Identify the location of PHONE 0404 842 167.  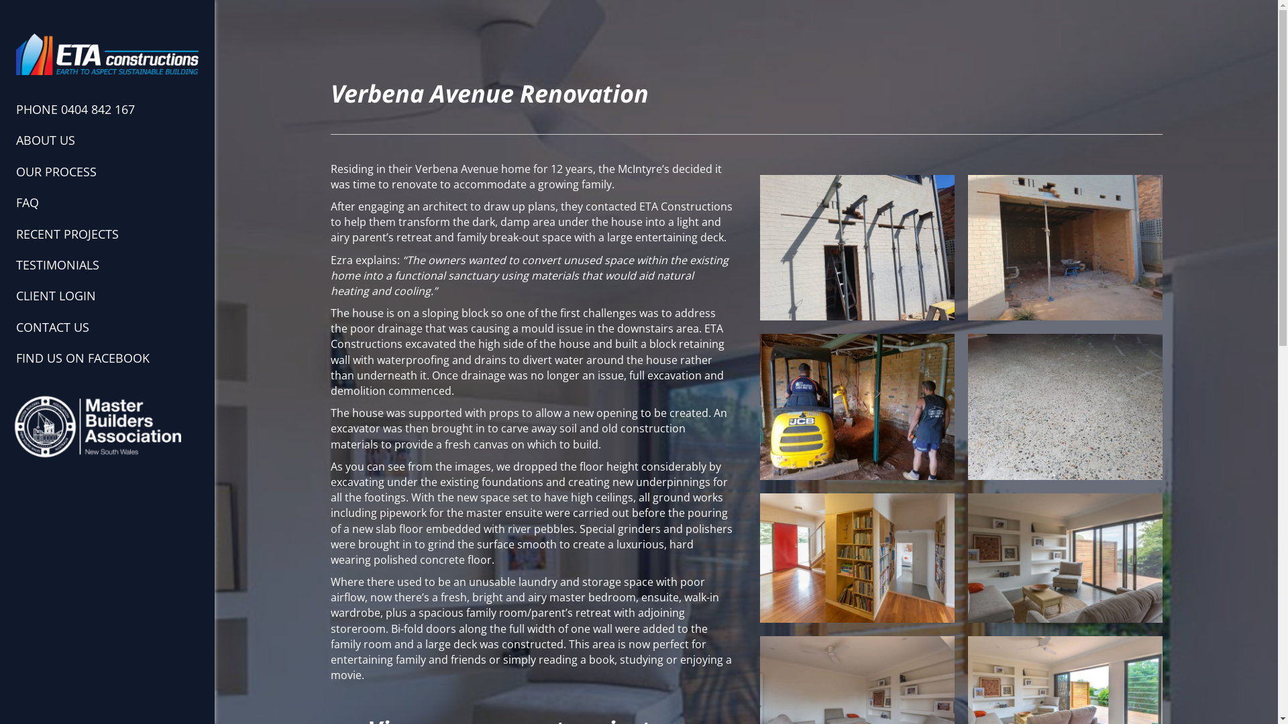
(75, 115).